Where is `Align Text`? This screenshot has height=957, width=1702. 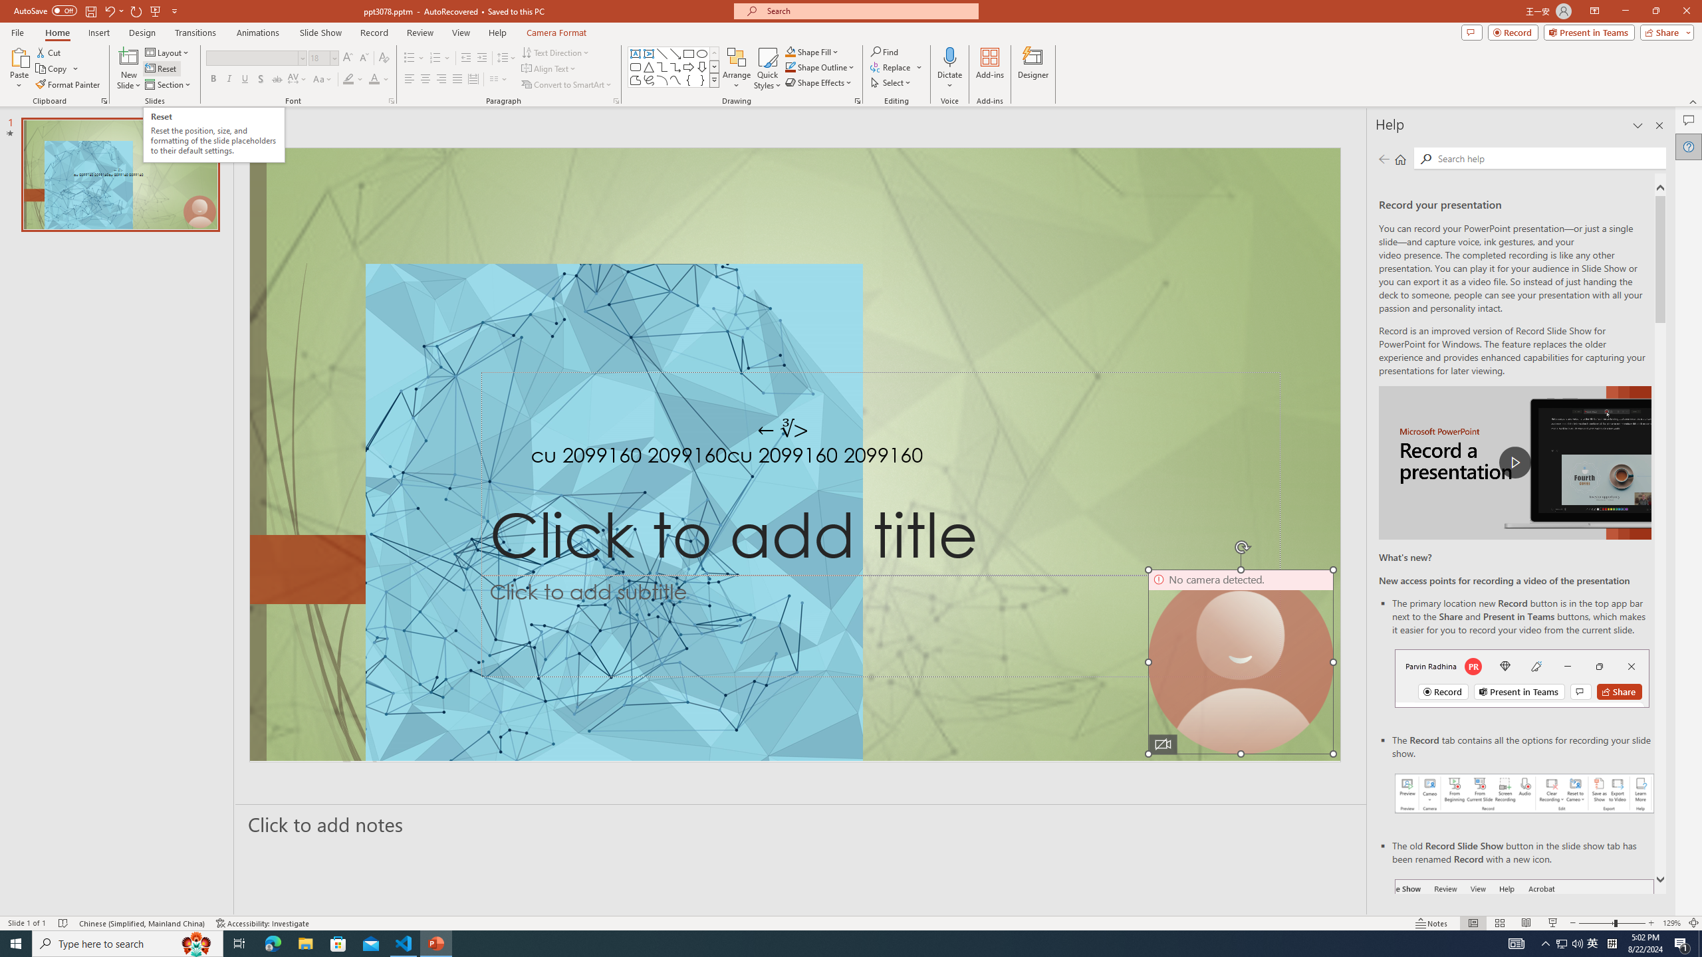 Align Text is located at coordinates (549, 69).